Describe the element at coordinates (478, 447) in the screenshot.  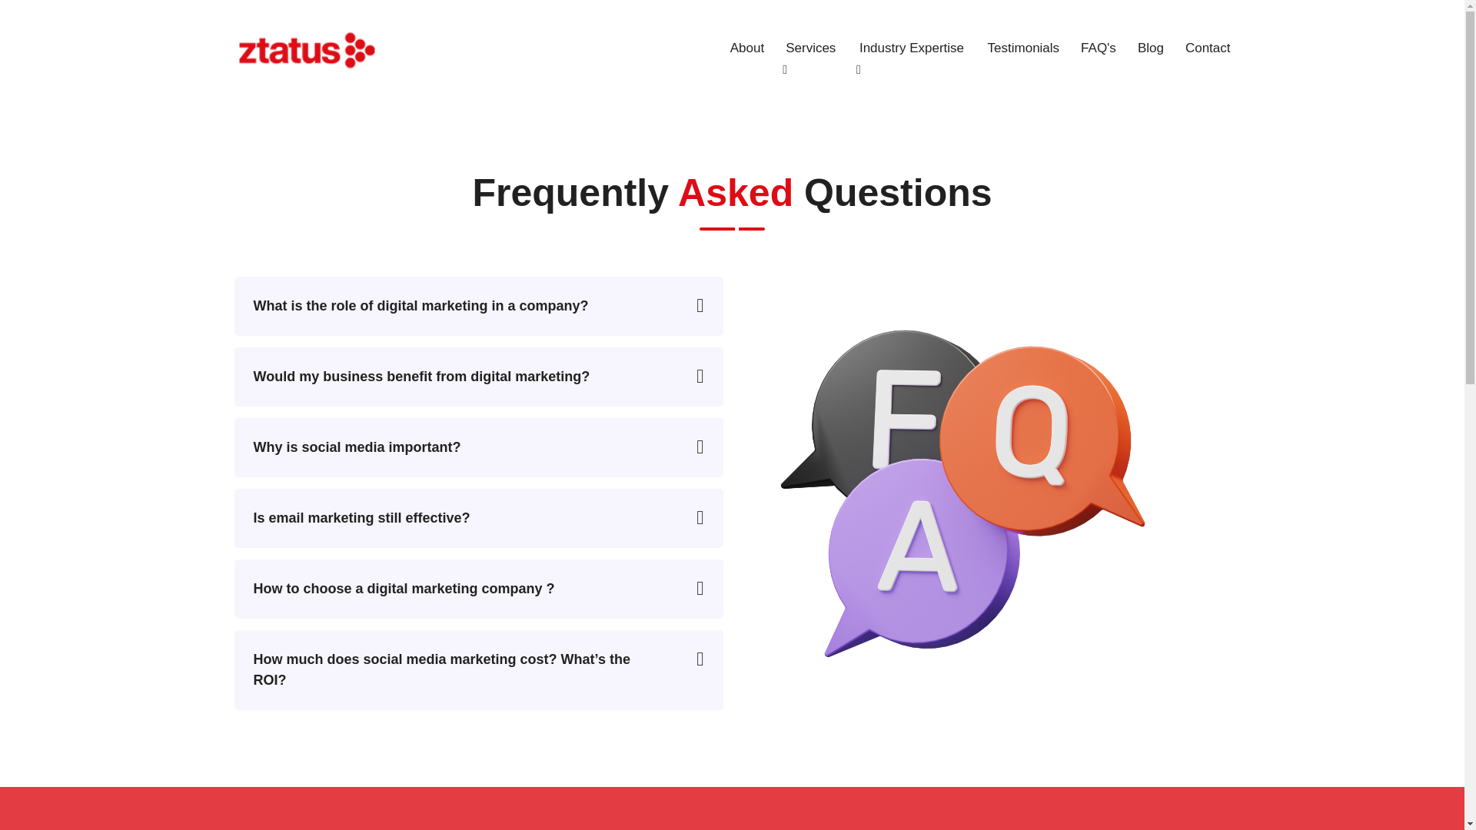
I see `Why is social media important?` at that location.